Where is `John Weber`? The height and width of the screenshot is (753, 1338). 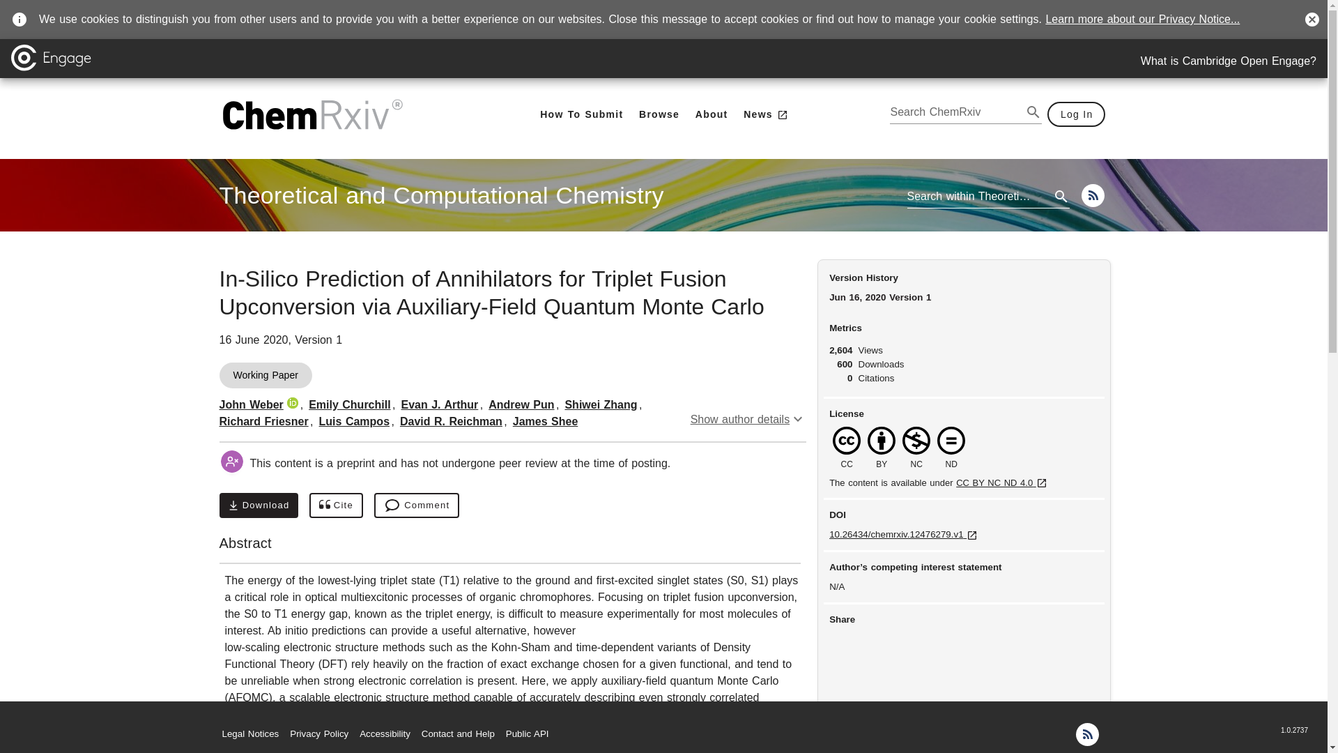 John Weber is located at coordinates (251, 404).